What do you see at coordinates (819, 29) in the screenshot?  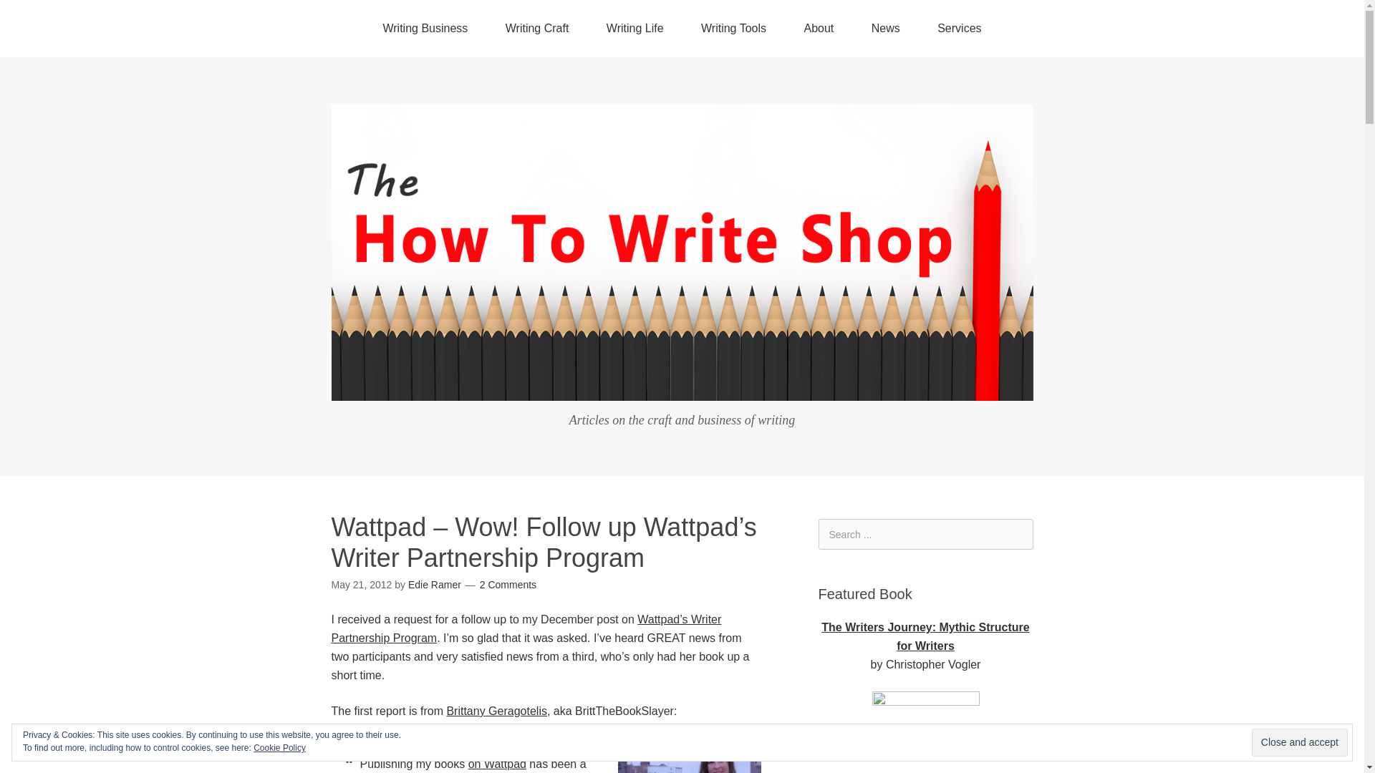 I see `About` at bounding box center [819, 29].